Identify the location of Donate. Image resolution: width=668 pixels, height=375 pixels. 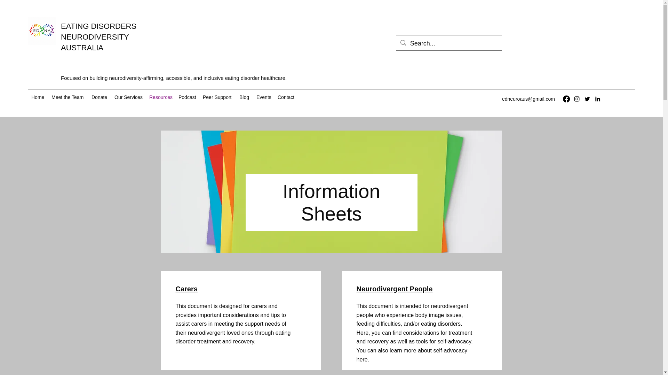
(100, 97).